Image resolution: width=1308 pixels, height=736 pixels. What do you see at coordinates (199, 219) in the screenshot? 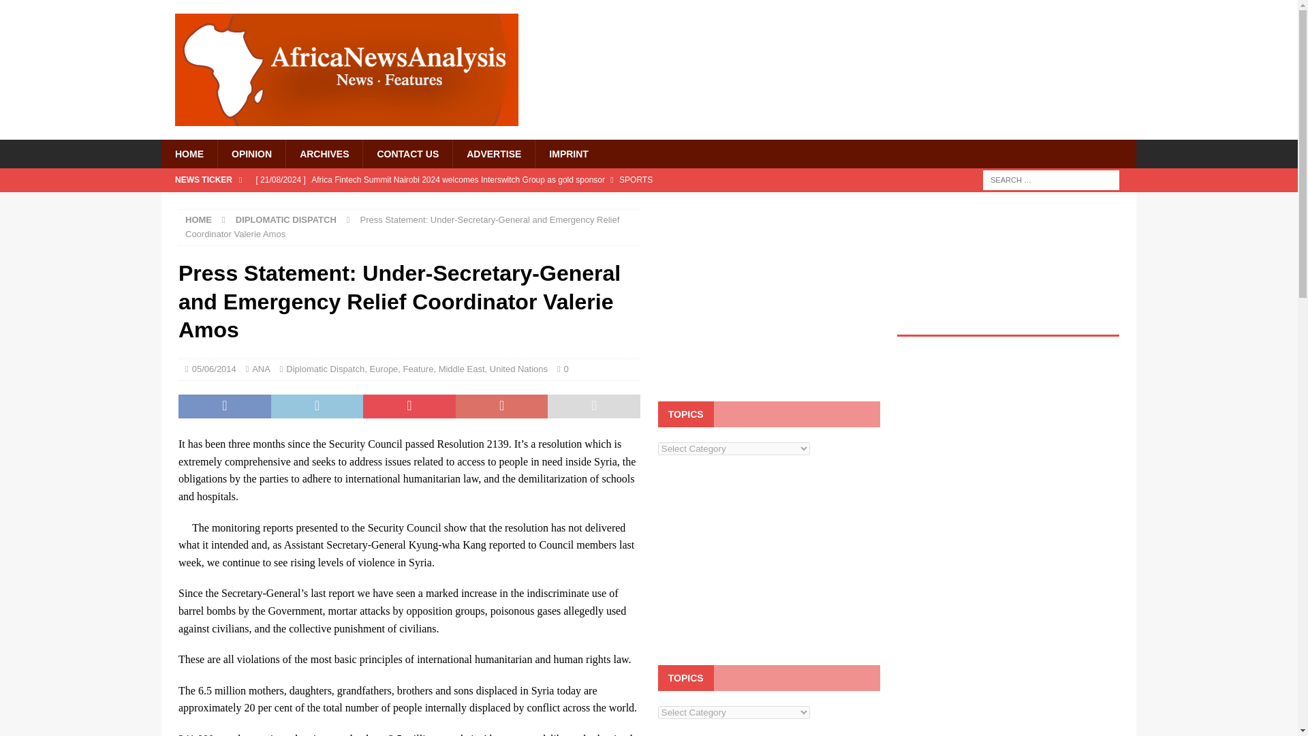
I see `HOME` at bounding box center [199, 219].